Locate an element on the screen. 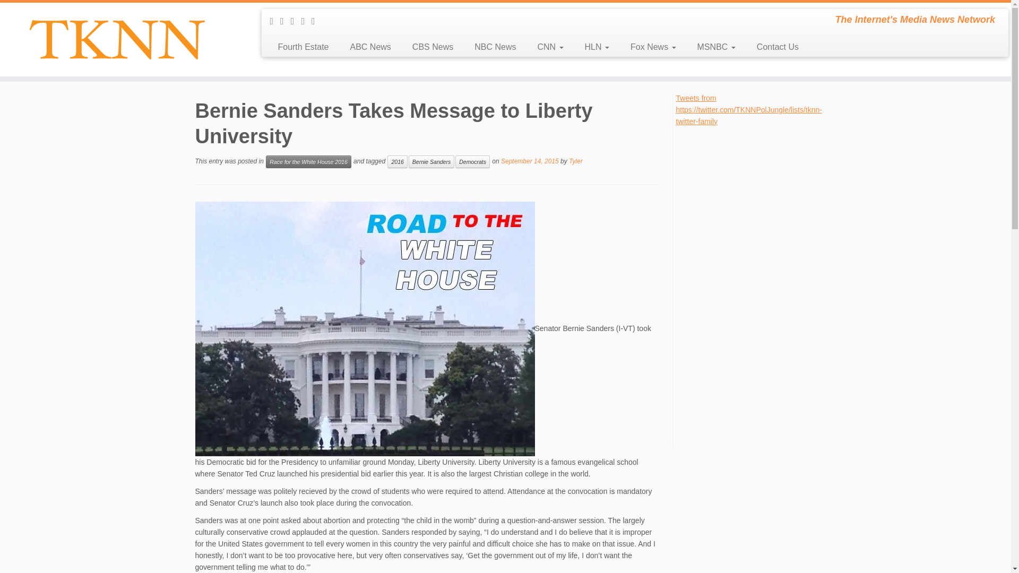 The width and height of the screenshot is (1019, 573). CBS News is located at coordinates (432, 47).